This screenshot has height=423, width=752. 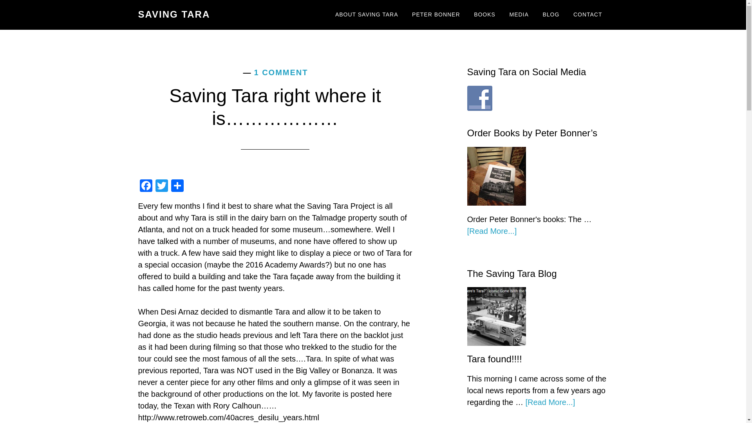 What do you see at coordinates (519, 15) in the screenshot?
I see `MEDIA` at bounding box center [519, 15].